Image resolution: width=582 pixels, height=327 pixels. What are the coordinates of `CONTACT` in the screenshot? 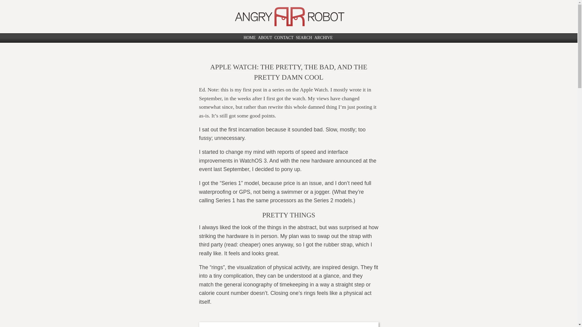 It's located at (284, 38).